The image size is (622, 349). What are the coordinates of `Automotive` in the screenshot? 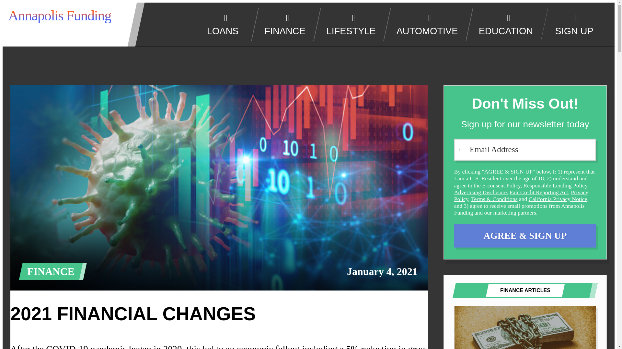 It's located at (423, 24).